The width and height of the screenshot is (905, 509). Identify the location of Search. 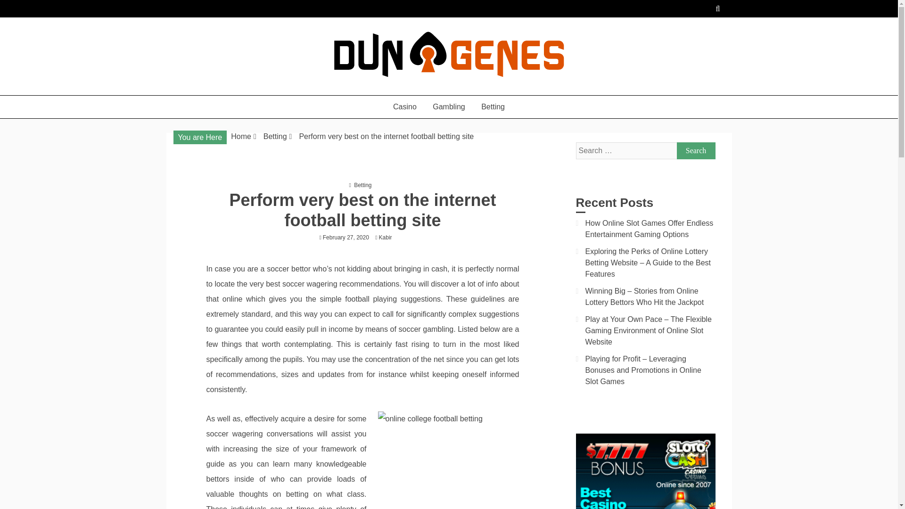
(696, 151).